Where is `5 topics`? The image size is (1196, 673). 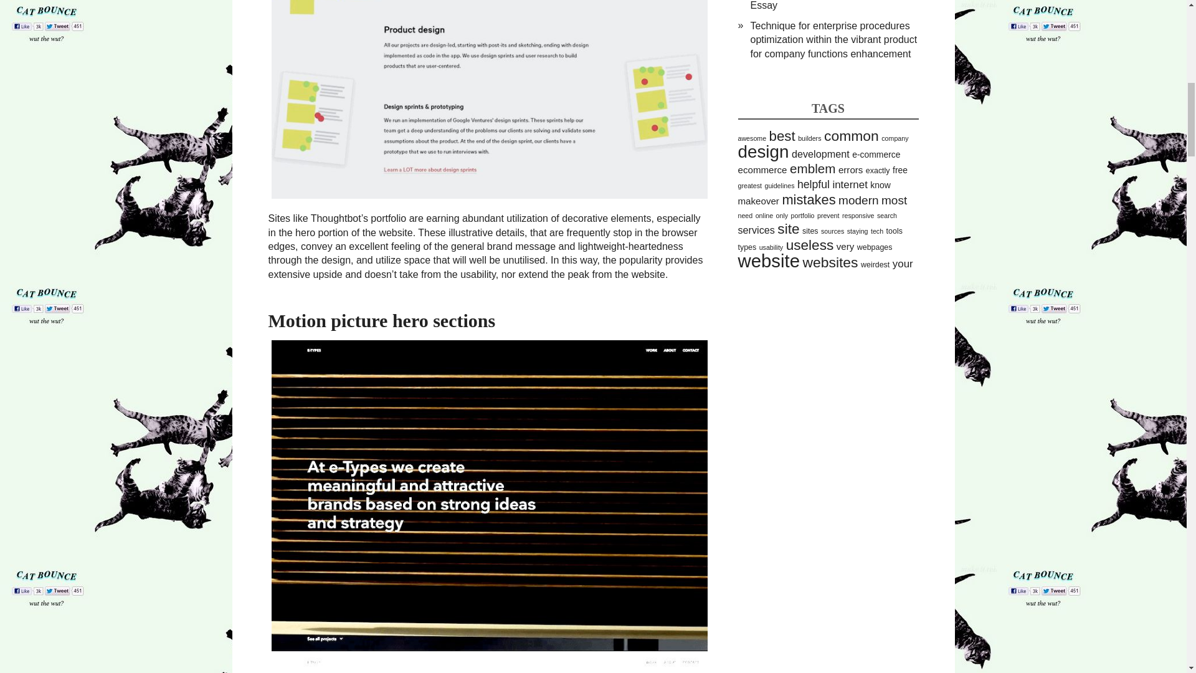
5 topics is located at coordinates (851, 169).